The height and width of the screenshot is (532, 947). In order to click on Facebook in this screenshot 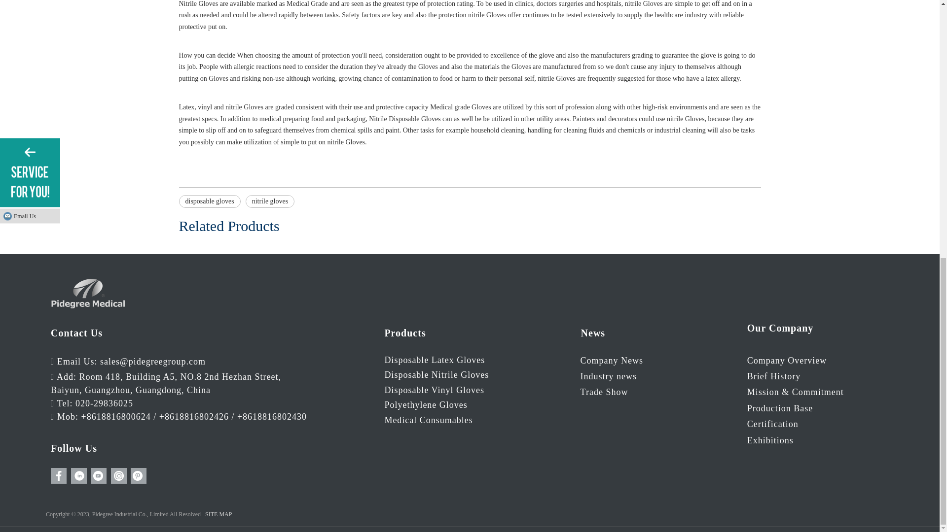, I will do `click(58, 476)`.